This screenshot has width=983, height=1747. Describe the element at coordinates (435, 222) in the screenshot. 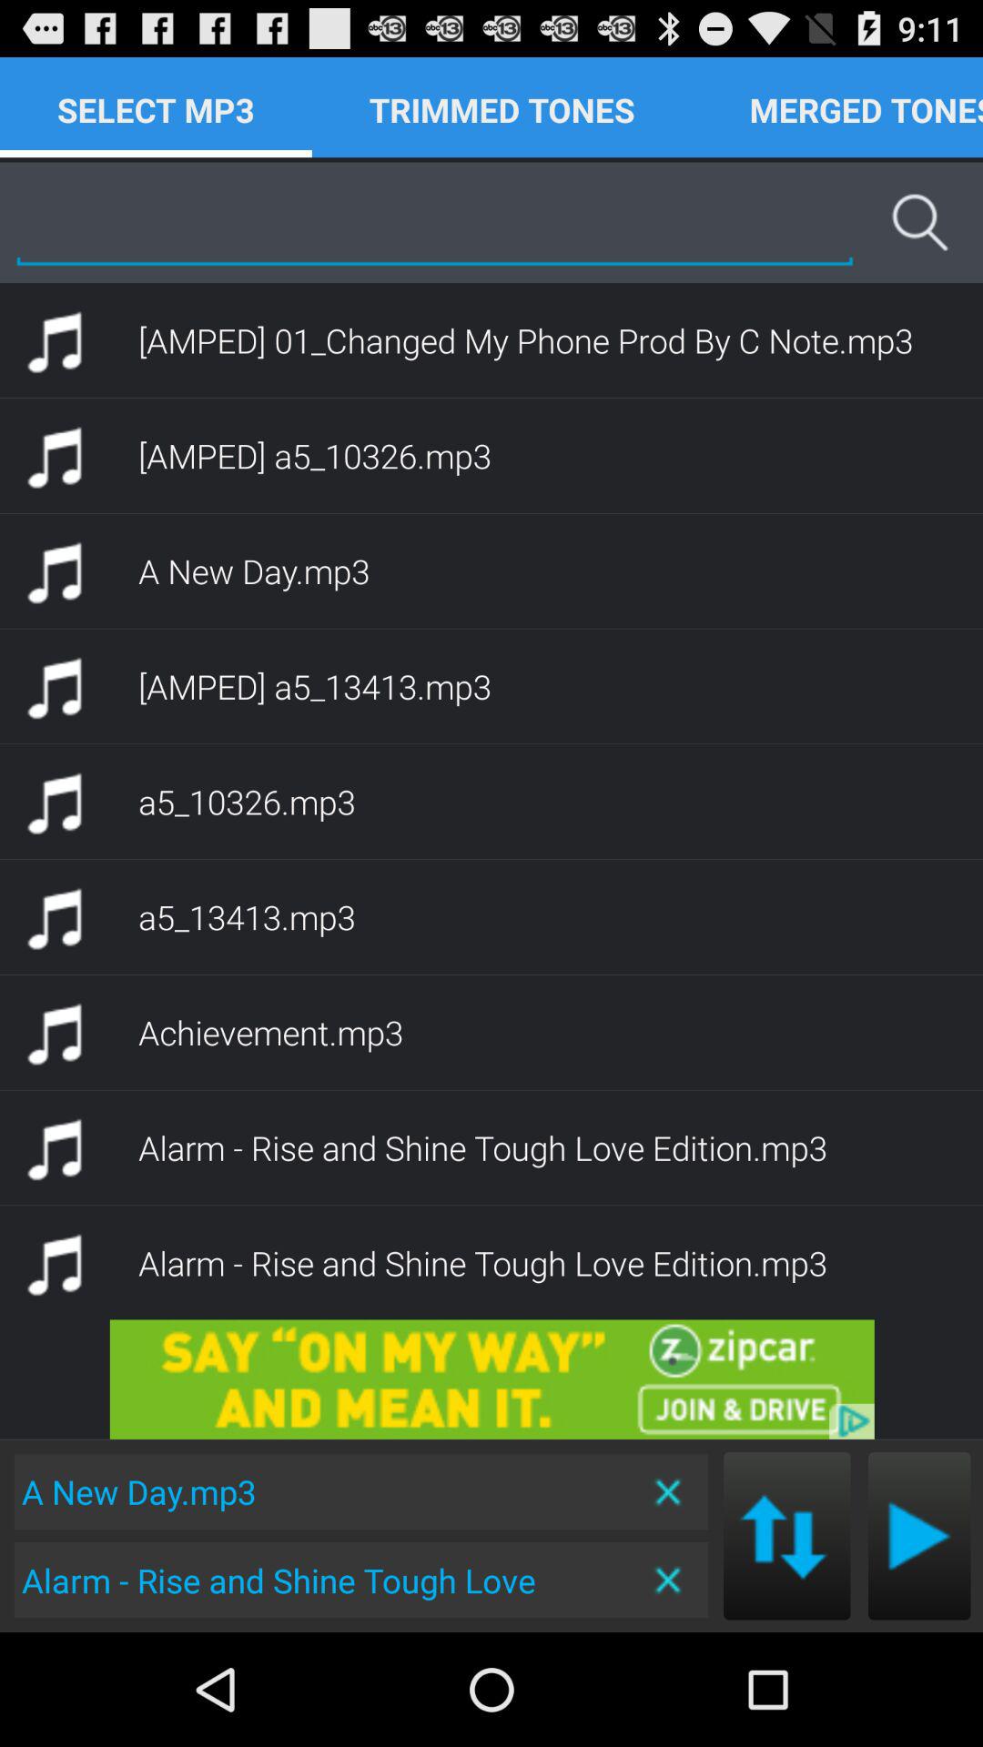

I see `search` at that location.